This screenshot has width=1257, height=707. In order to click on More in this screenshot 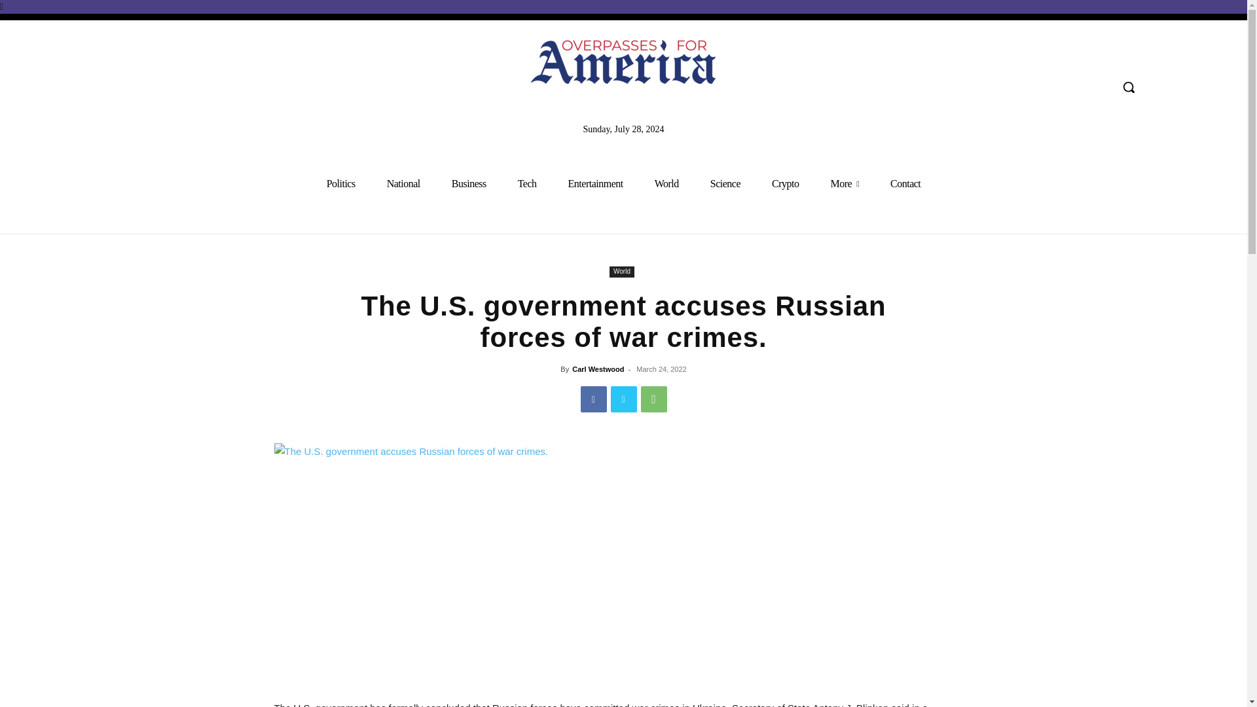, I will do `click(845, 183)`.